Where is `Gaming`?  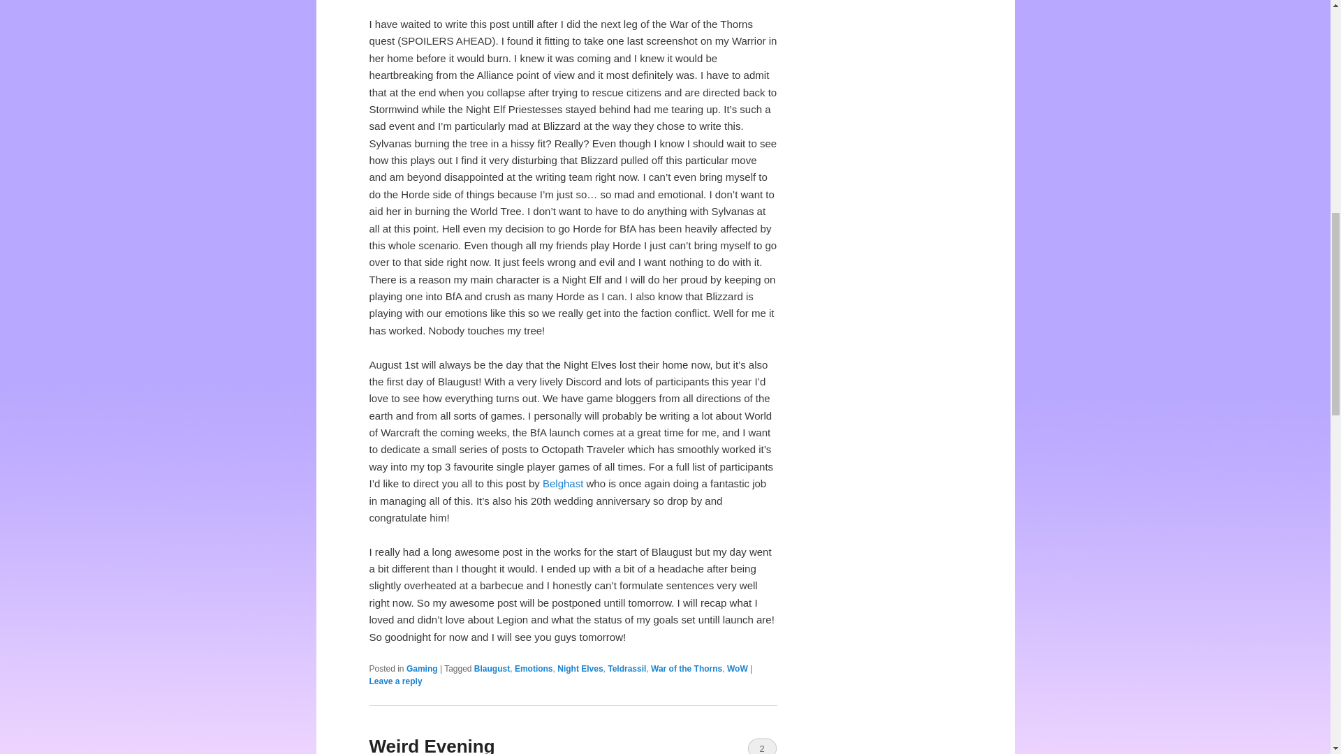
Gaming is located at coordinates (422, 669).